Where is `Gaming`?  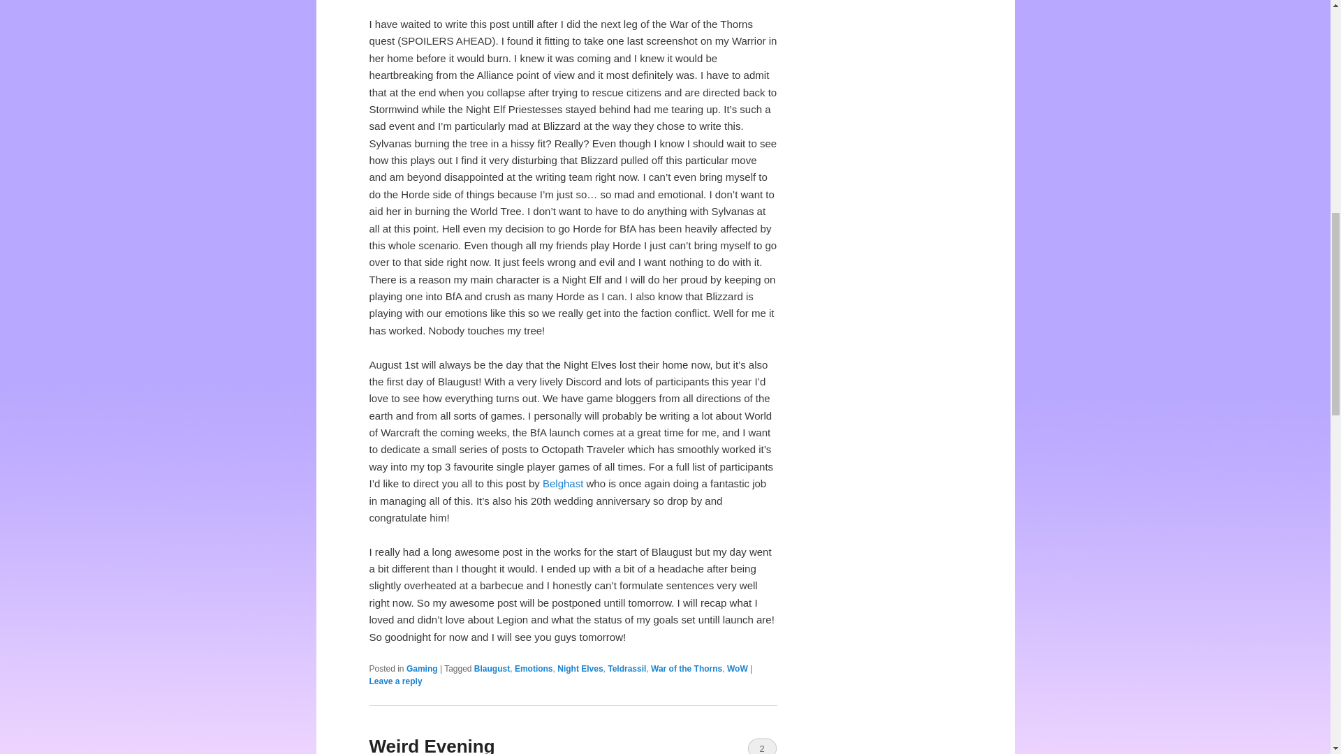
Gaming is located at coordinates (422, 669).